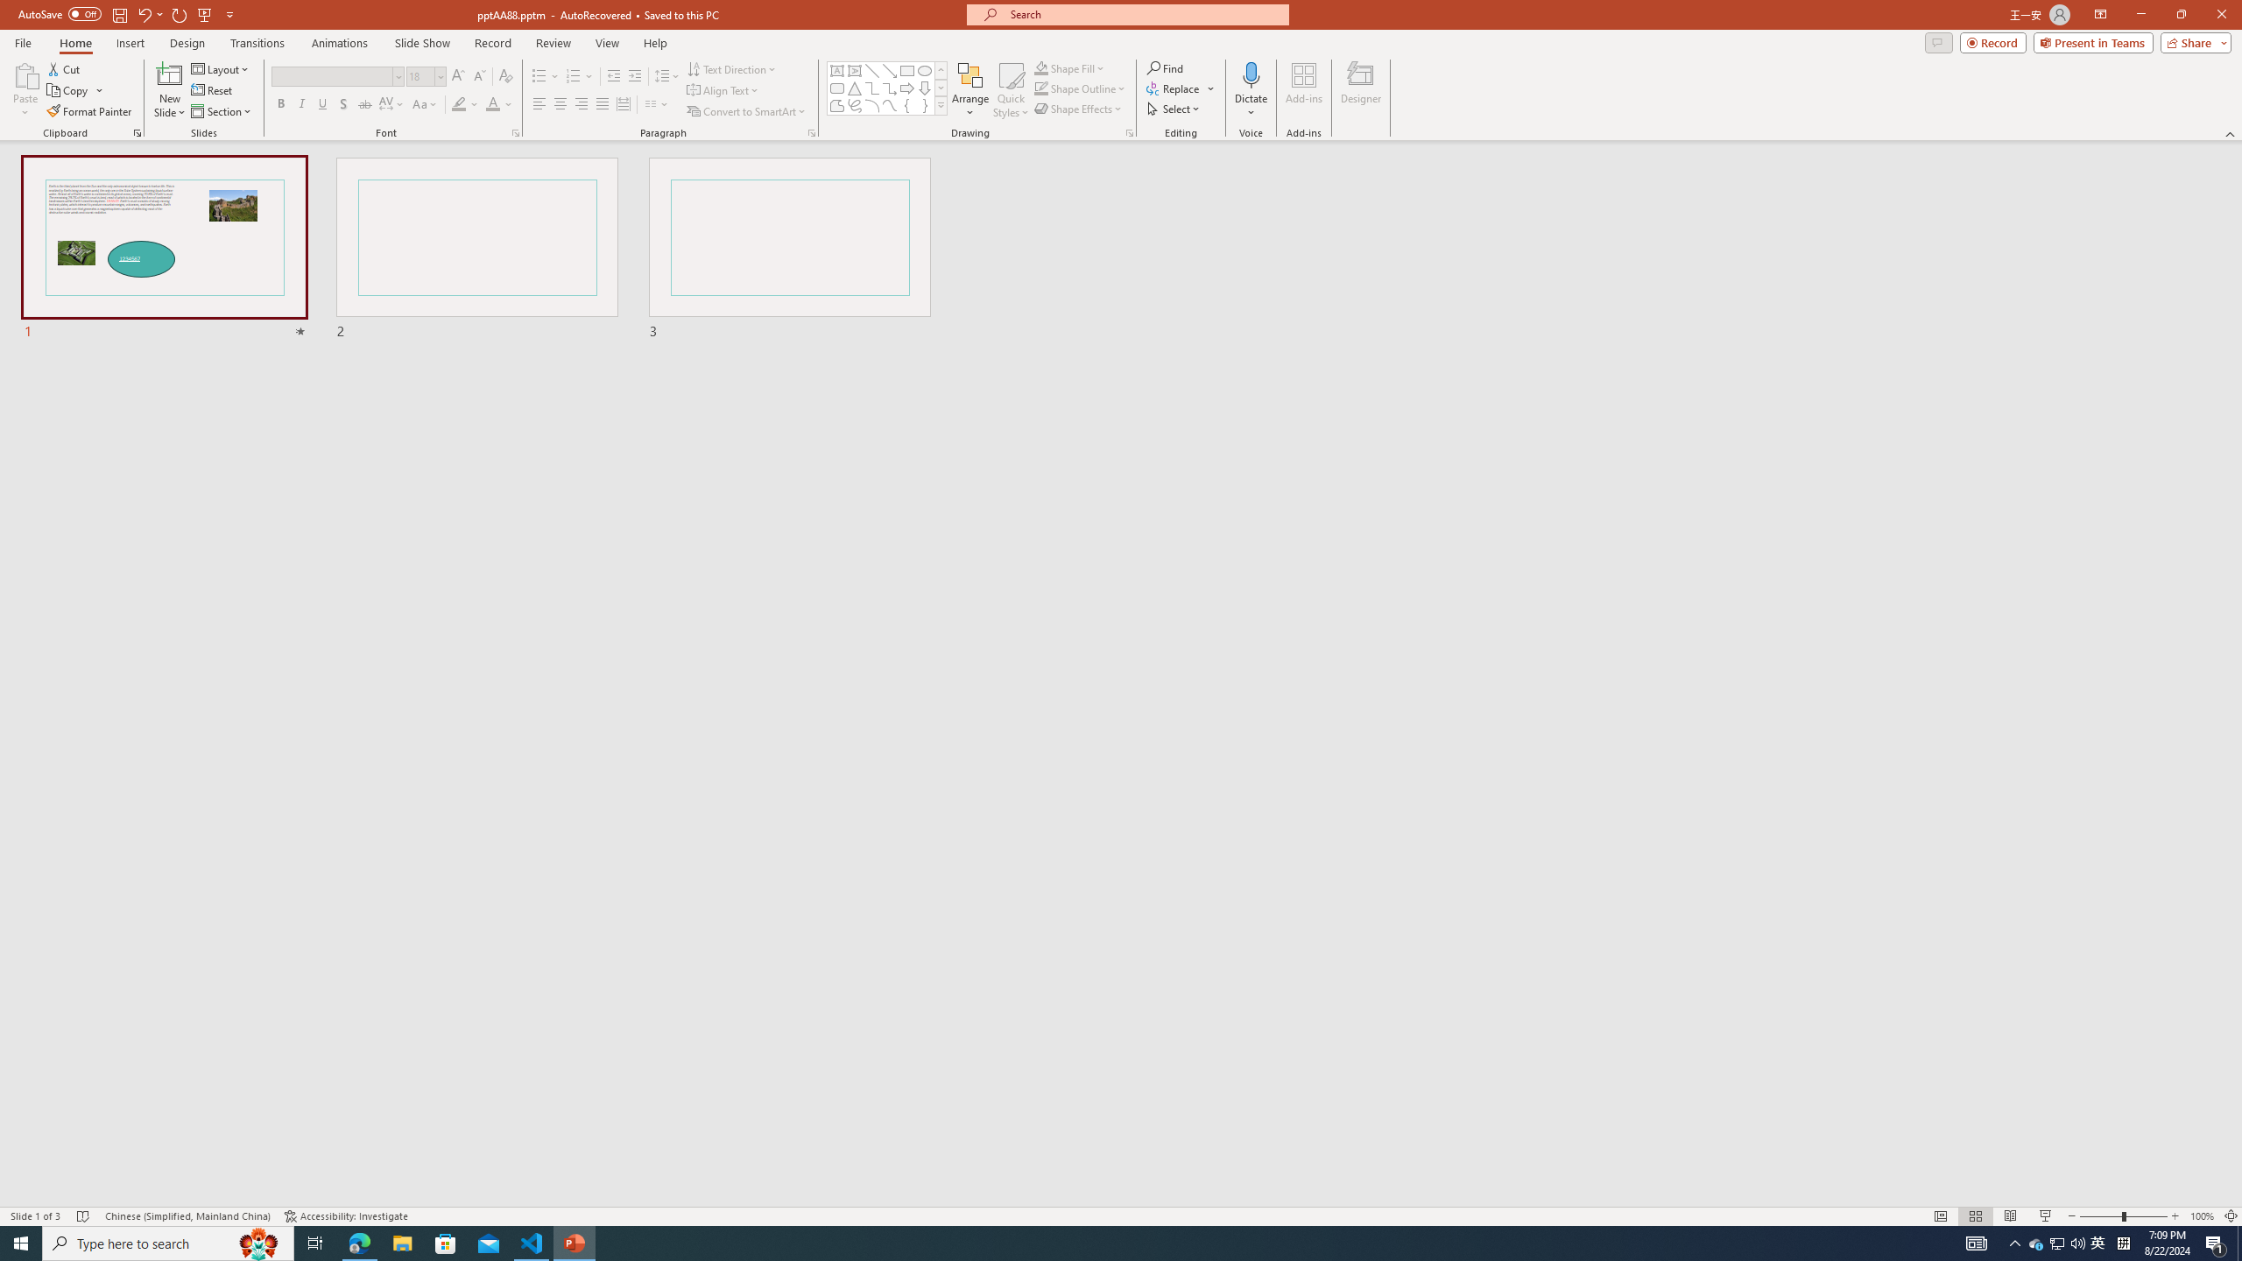 Image resolution: width=2242 pixels, height=1261 pixels. What do you see at coordinates (925, 105) in the screenshot?
I see `Right Brace` at bounding box center [925, 105].